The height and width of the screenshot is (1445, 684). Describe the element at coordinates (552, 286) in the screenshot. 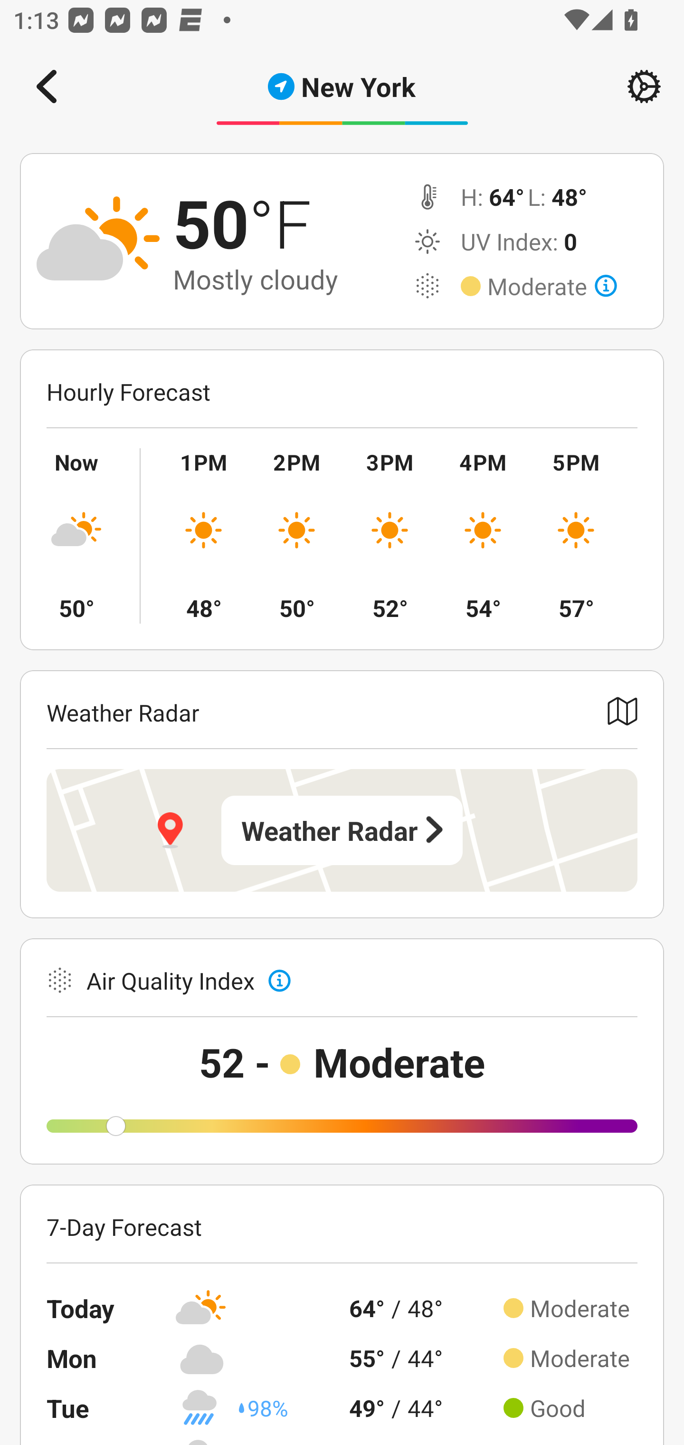

I see `Moderate` at that location.